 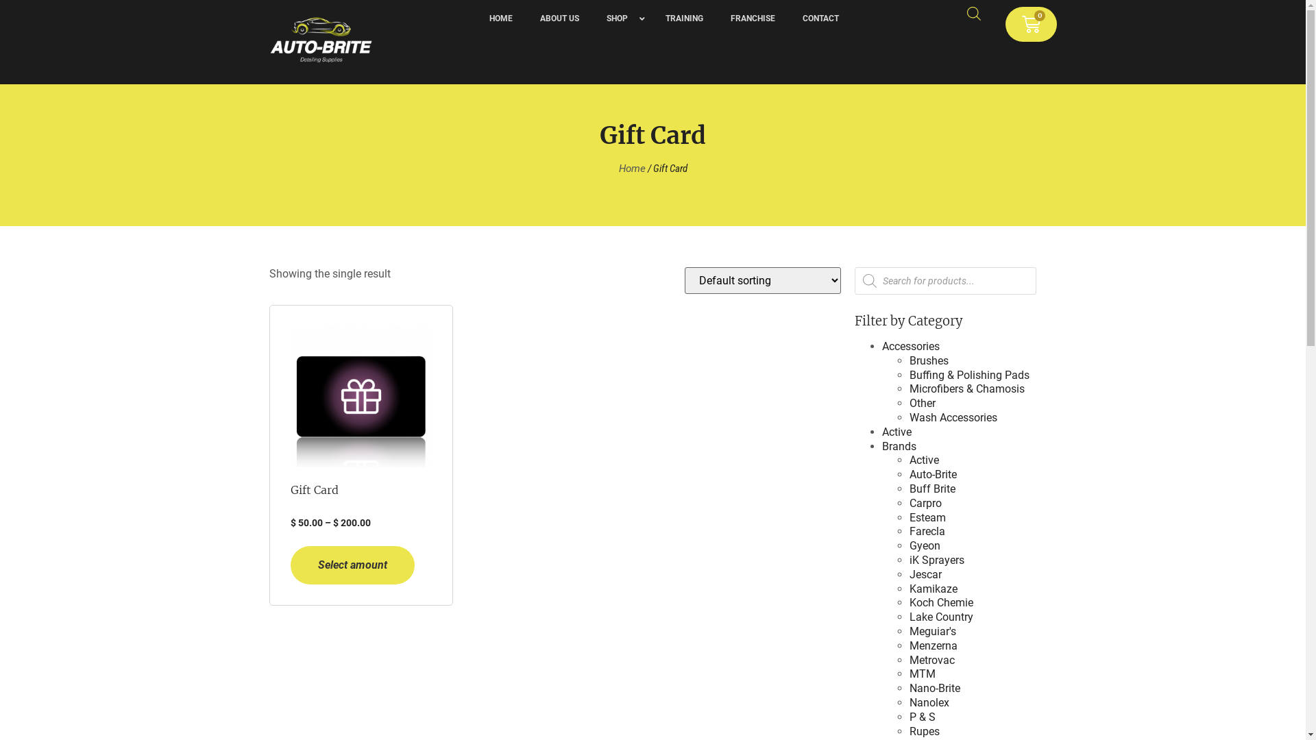 I want to click on Menzerna, so click(x=934, y=645).